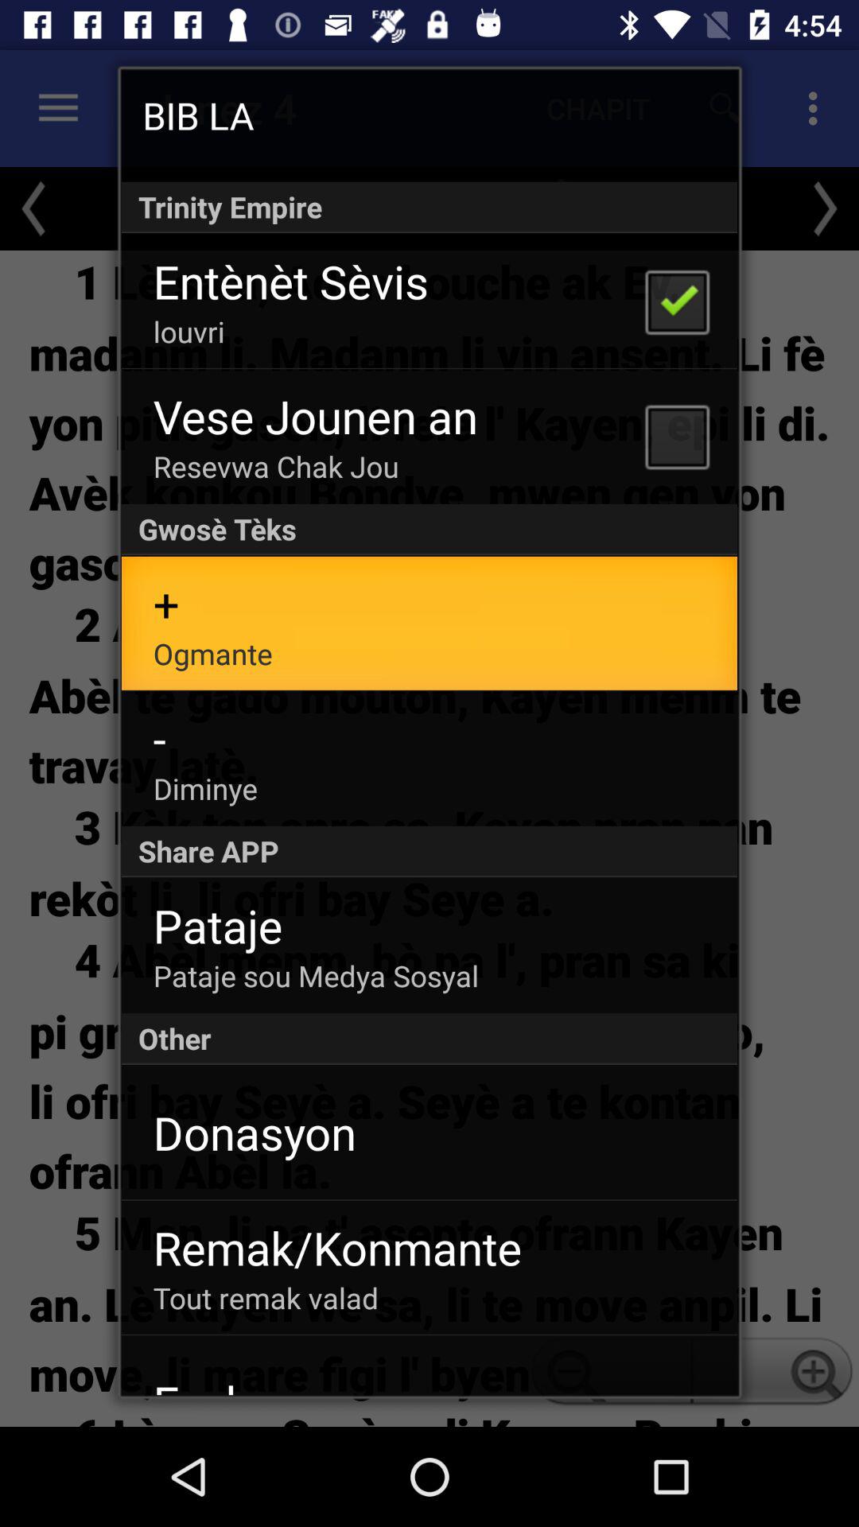  I want to click on launch app above diminye app, so click(159, 738).